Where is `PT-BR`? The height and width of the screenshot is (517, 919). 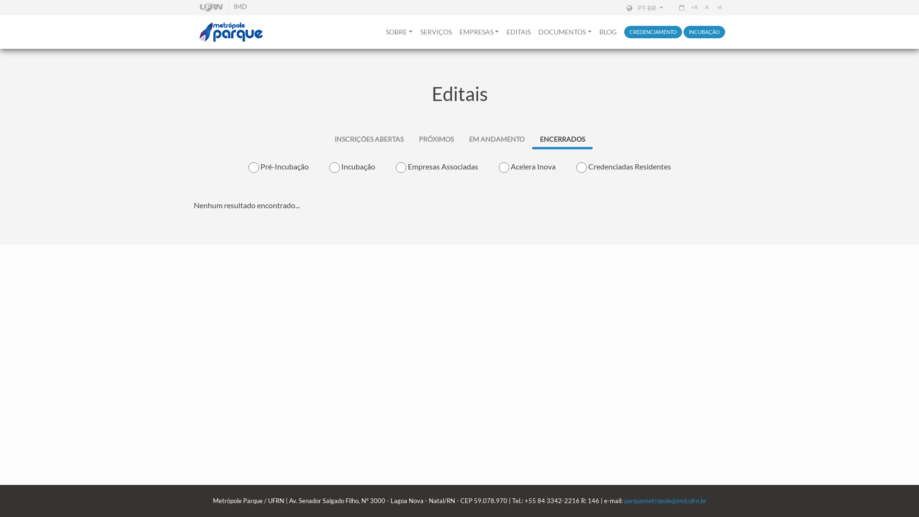
PT-BR is located at coordinates (645, 8).